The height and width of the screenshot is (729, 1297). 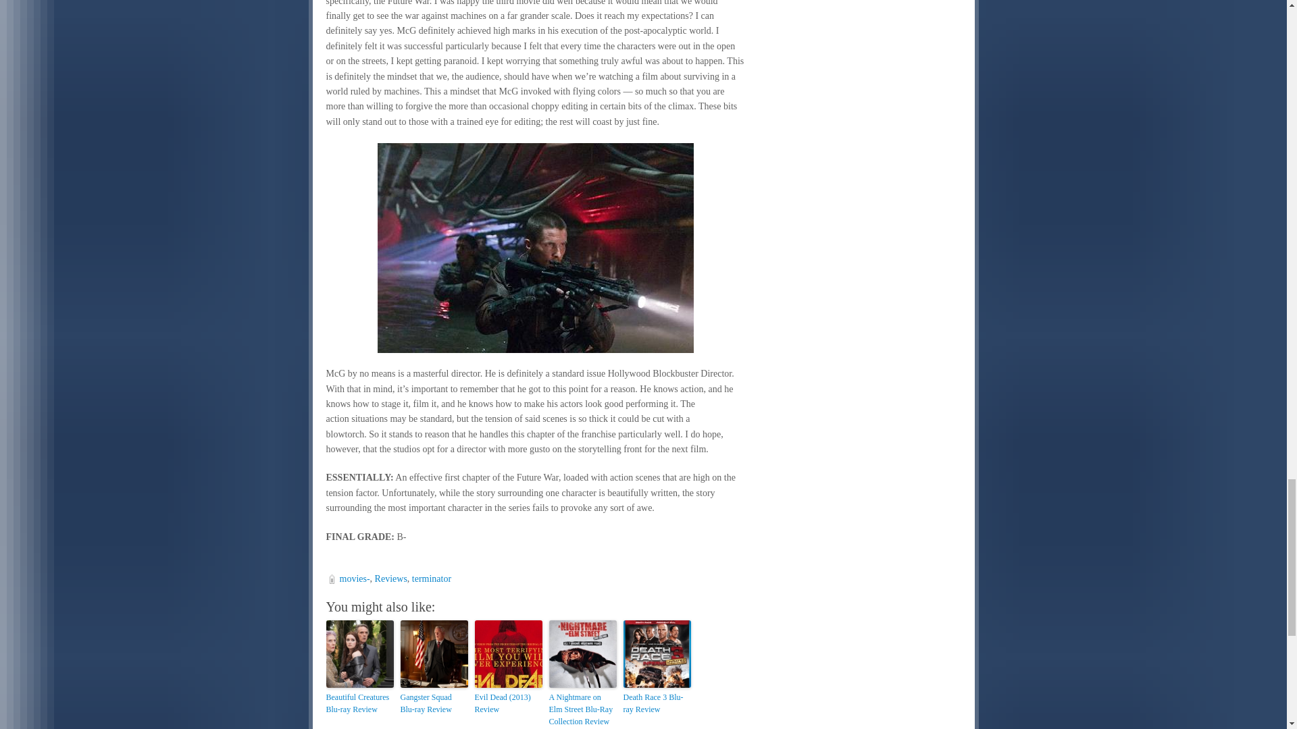 I want to click on Reviews, so click(x=390, y=578).